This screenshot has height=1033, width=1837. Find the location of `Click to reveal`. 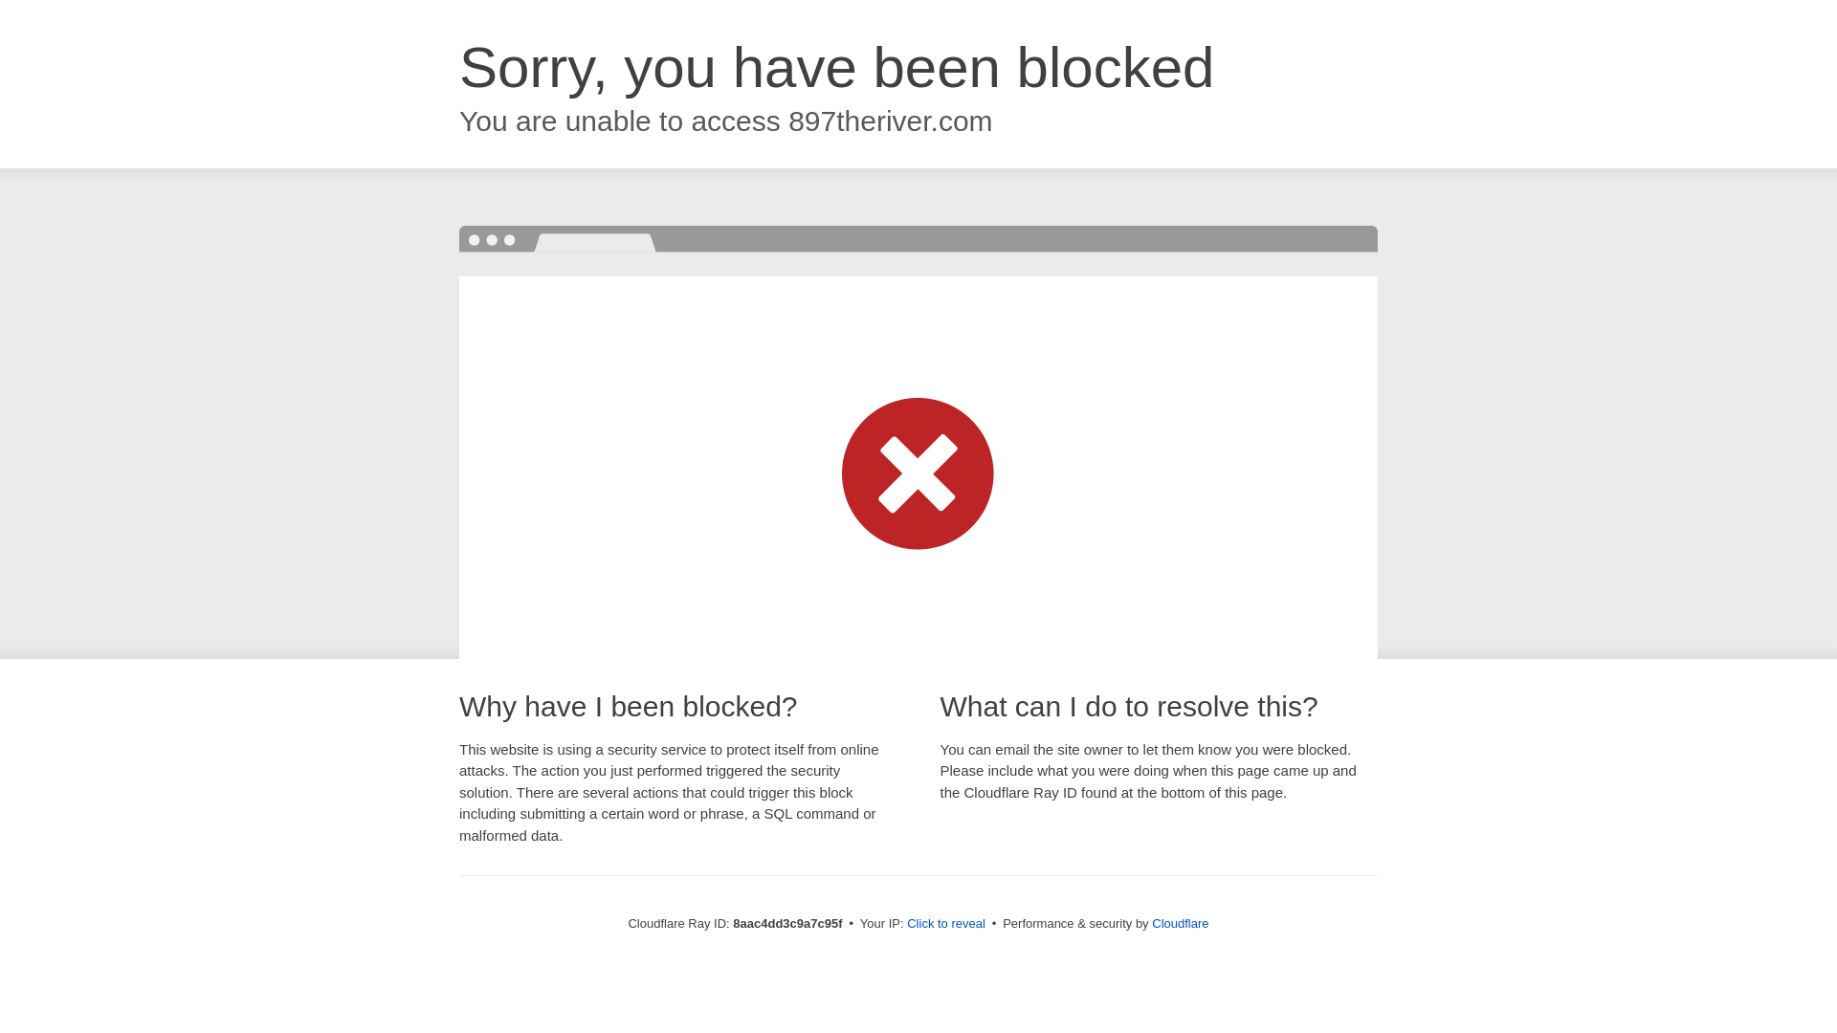

Click to reveal is located at coordinates (945, 924).